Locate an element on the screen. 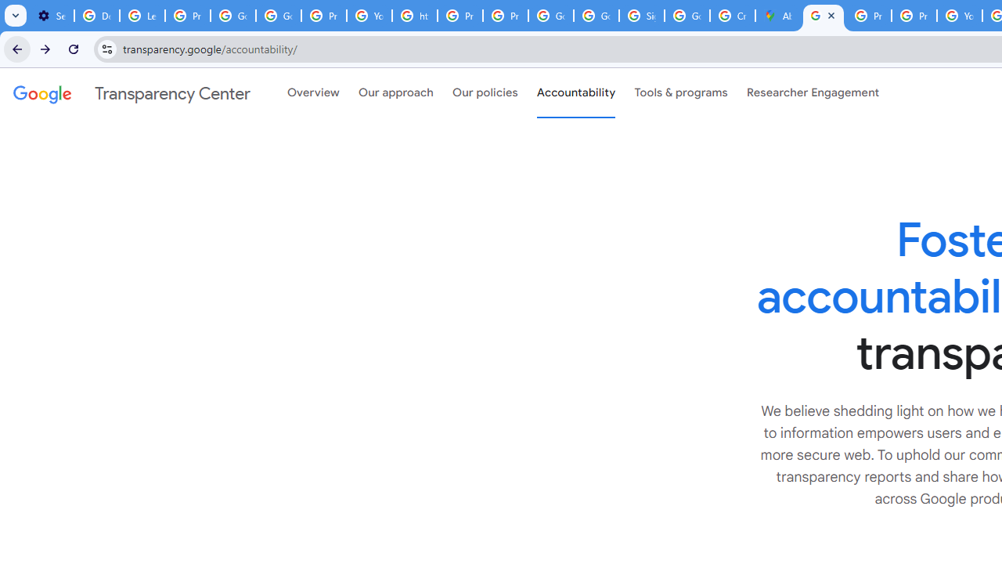 The width and height of the screenshot is (1002, 564). Privacy Help Center - Policies Help is located at coordinates (869, 16).